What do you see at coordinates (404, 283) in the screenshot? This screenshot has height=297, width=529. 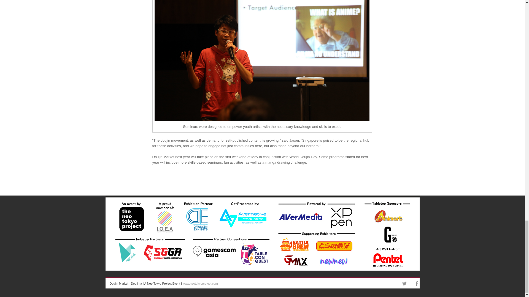 I see `Twitter` at bounding box center [404, 283].